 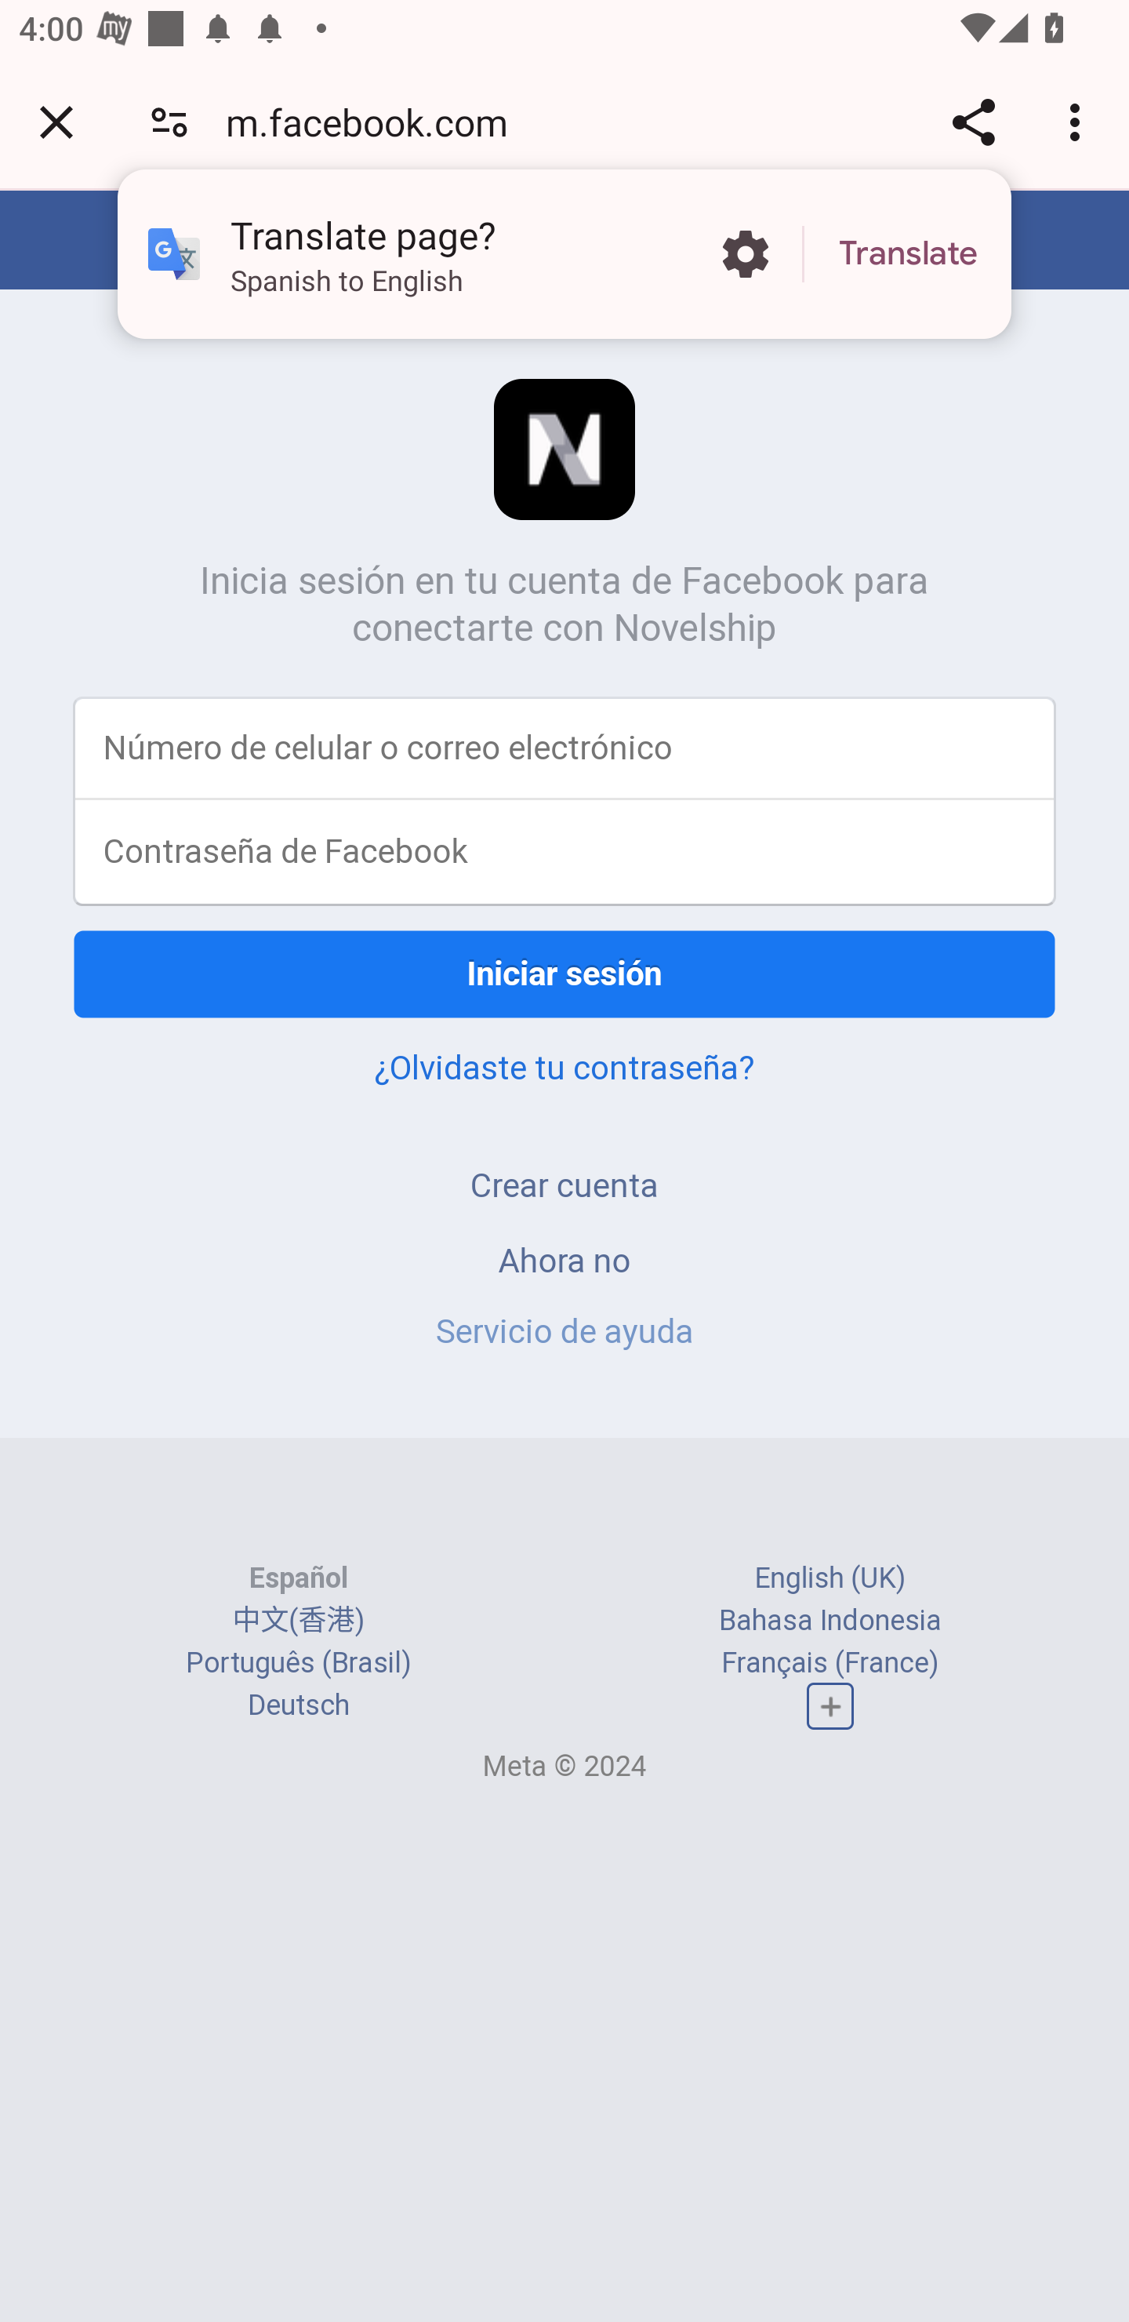 What do you see at coordinates (830, 1578) in the screenshot?
I see `English (UK)` at bounding box center [830, 1578].